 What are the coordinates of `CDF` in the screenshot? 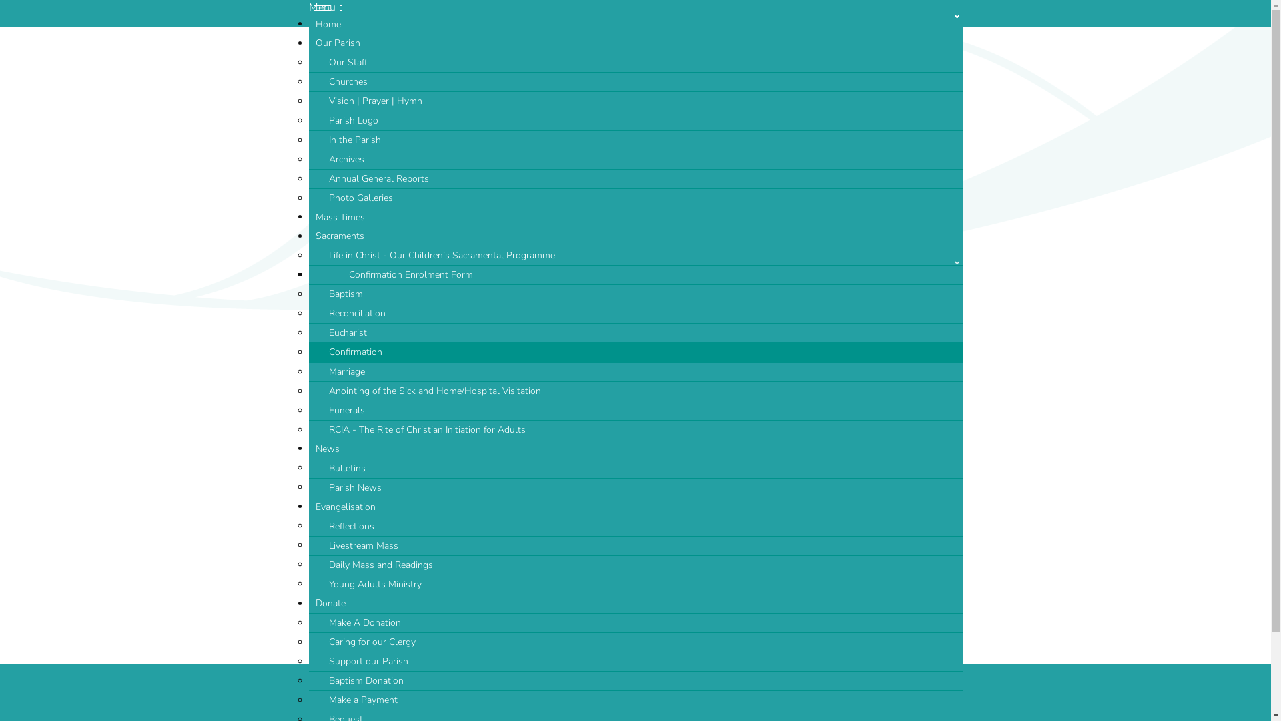 It's located at (687, 707).